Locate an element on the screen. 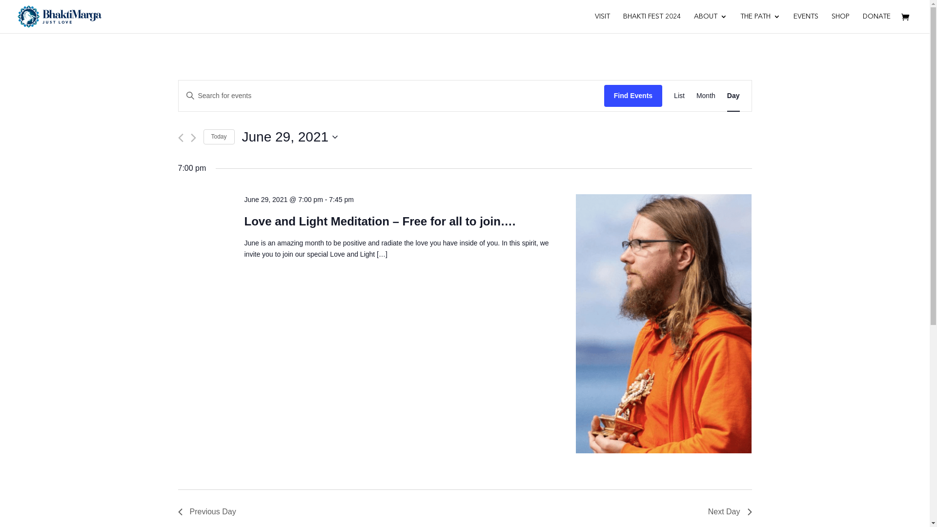  June 29, 2021 is located at coordinates (290, 137).